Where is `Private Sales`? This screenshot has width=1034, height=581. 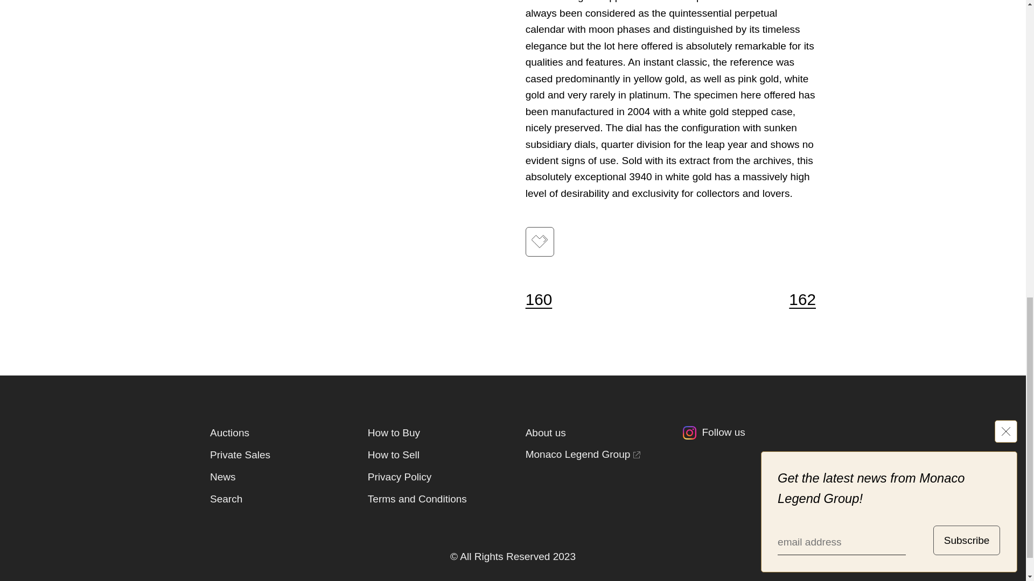 Private Sales is located at coordinates (240, 455).